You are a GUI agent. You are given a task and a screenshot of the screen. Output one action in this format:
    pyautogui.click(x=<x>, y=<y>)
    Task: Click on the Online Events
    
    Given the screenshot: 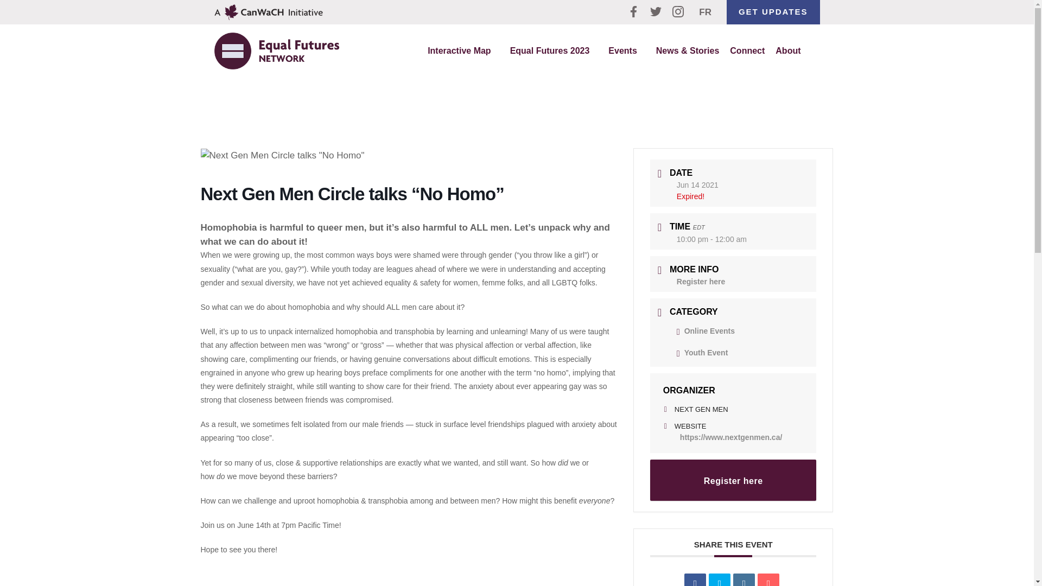 What is the action you would take?
    pyautogui.click(x=706, y=330)
    